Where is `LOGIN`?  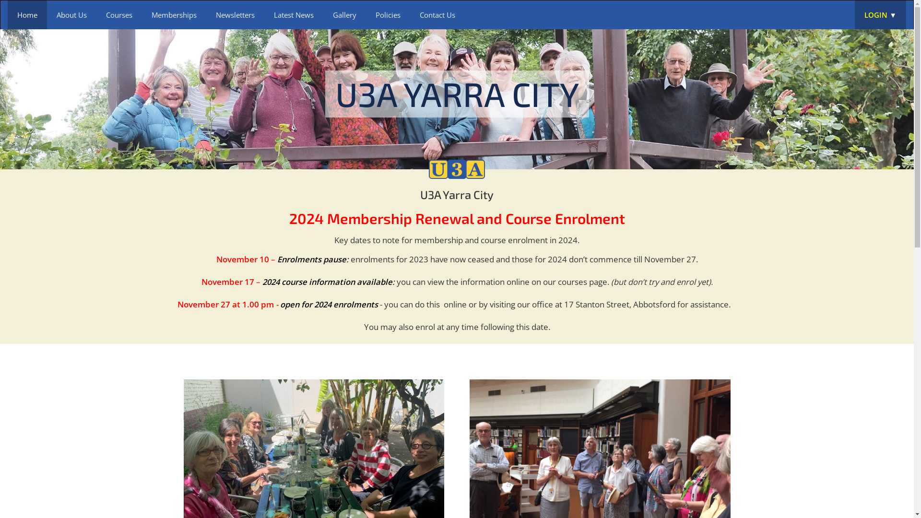 LOGIN is located at coordinates (881, 15).